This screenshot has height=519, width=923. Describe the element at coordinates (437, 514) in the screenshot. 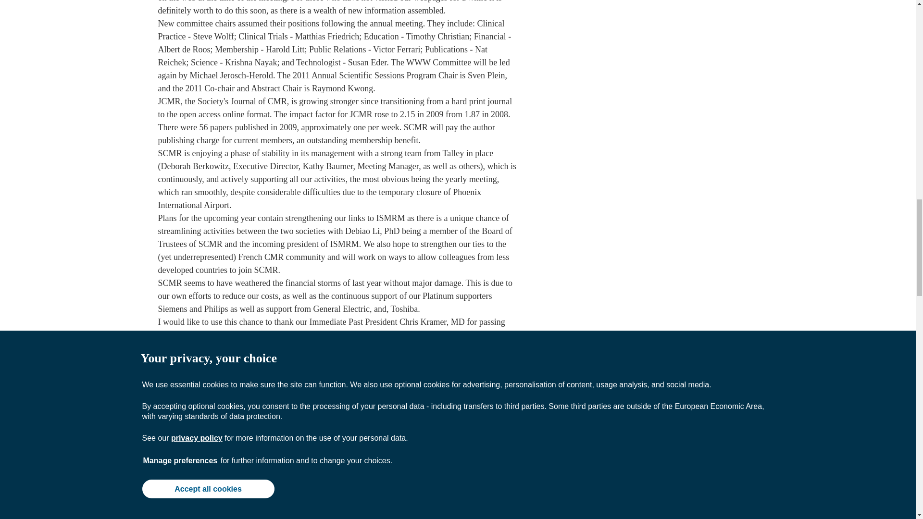

I see `PubMed` at that location.